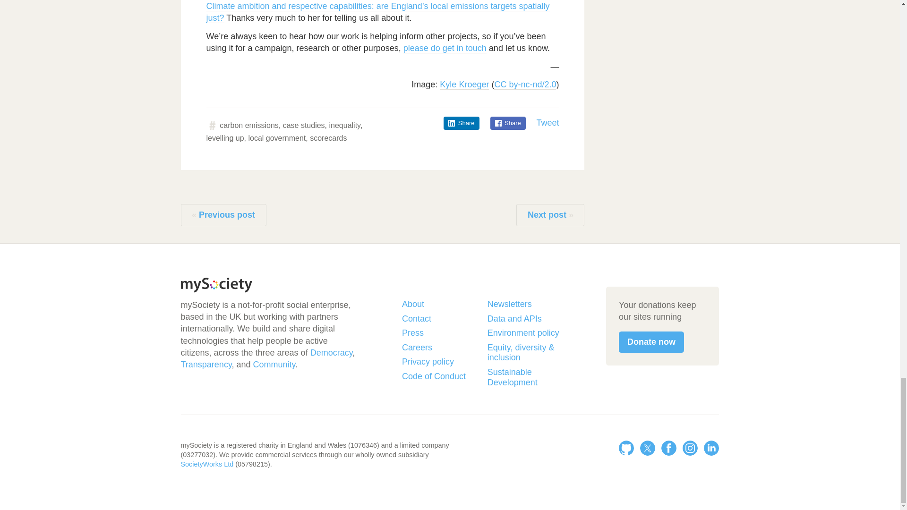  I want to click on Previous post, so click(223, 215).